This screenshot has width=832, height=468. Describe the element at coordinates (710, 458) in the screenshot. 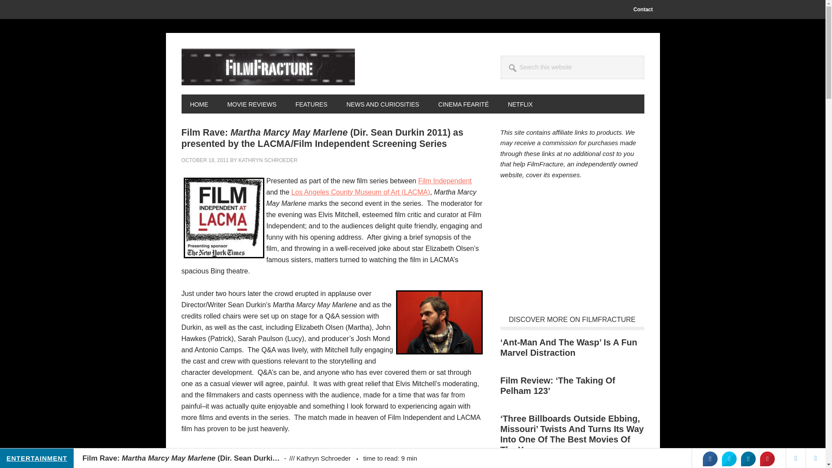

I see `Share on Facebook` at that location.